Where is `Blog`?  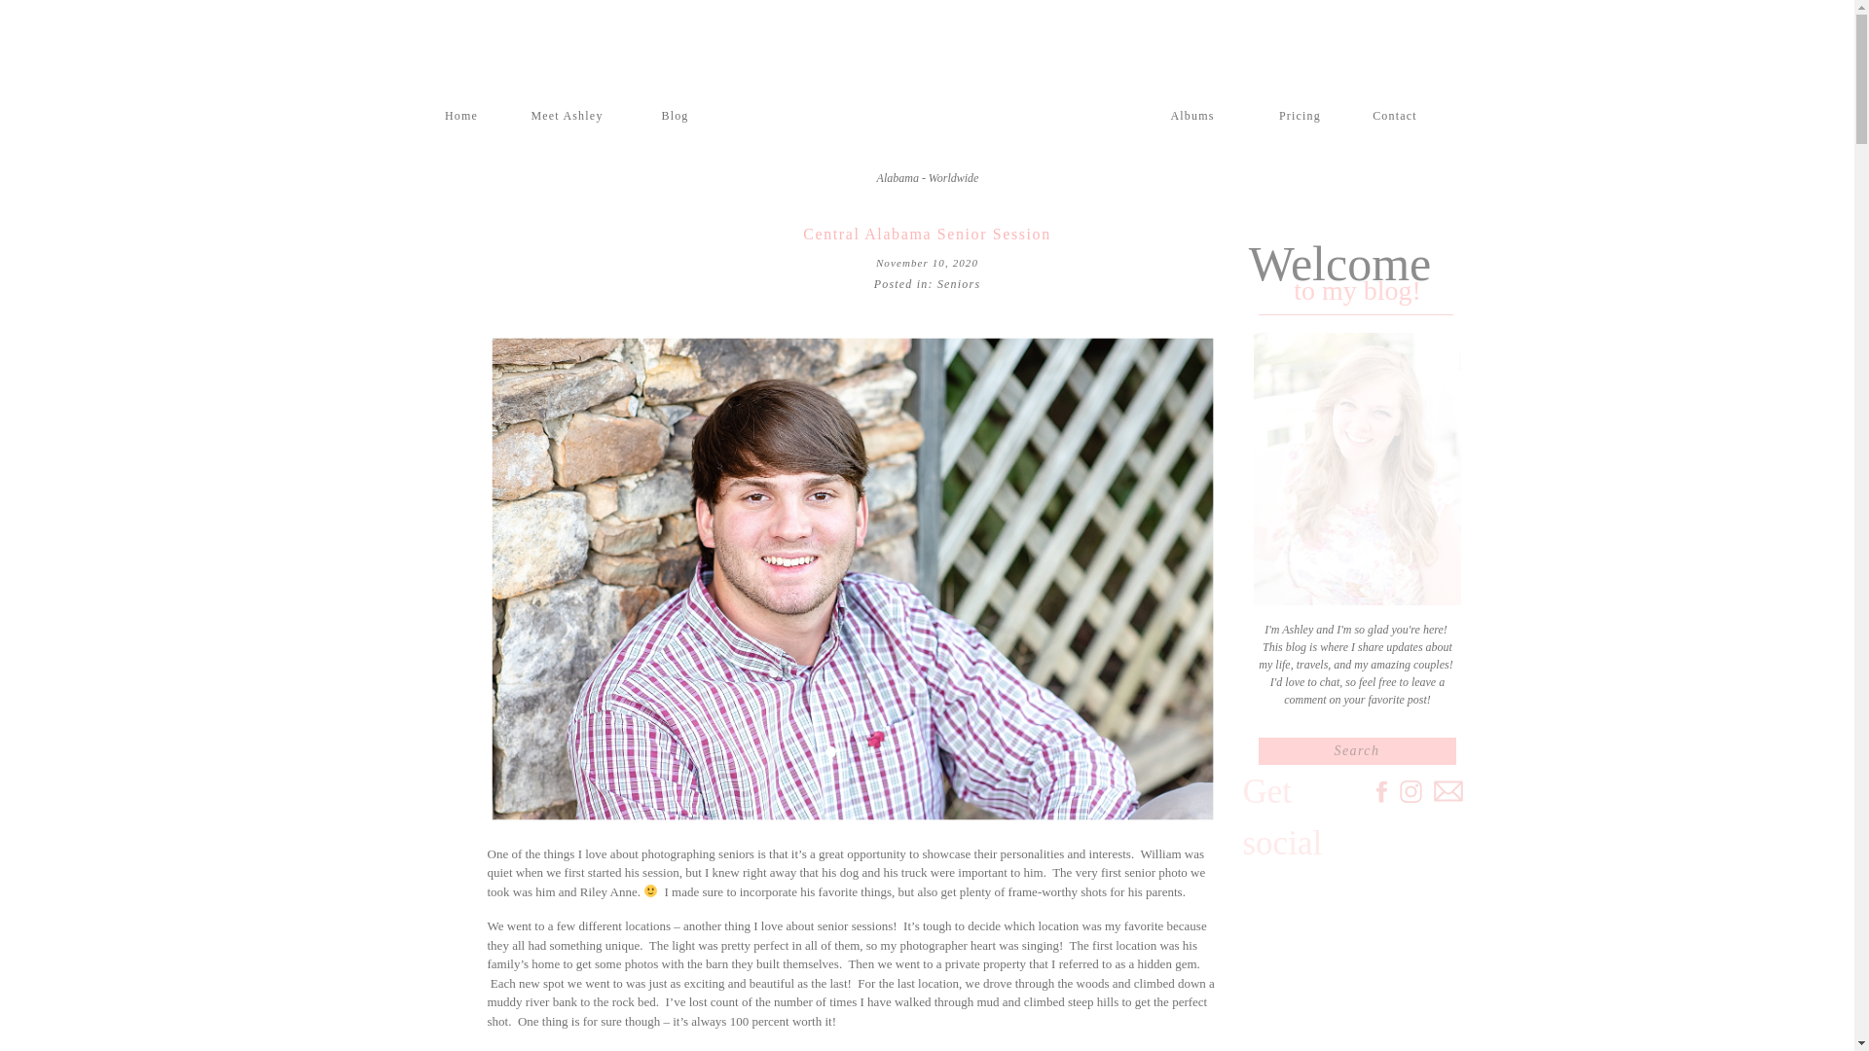 Blog is located at coordinates (674, 112).